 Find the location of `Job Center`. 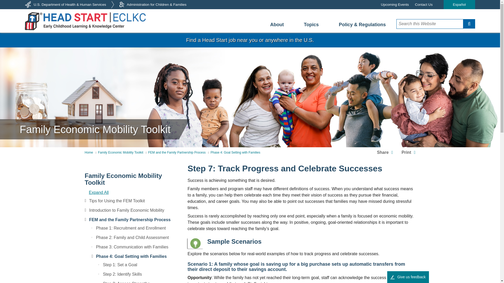

Job Center is located at coordinates (250, 40).